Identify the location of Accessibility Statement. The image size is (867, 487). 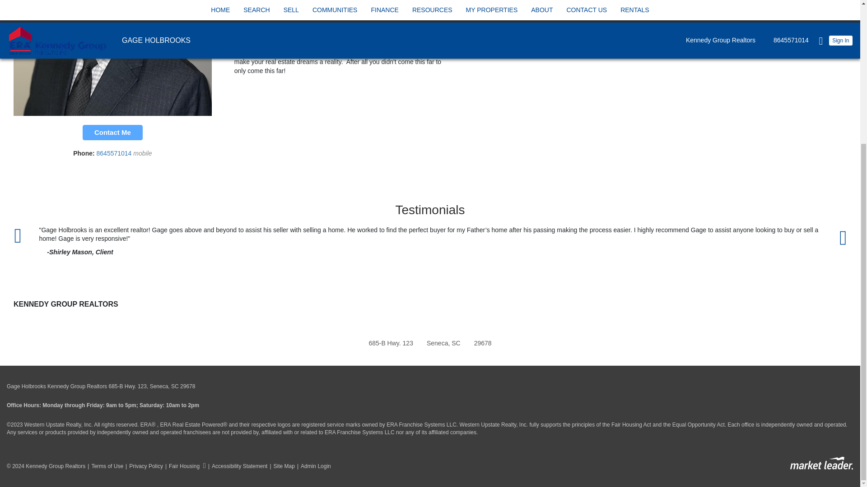
(237, 466).